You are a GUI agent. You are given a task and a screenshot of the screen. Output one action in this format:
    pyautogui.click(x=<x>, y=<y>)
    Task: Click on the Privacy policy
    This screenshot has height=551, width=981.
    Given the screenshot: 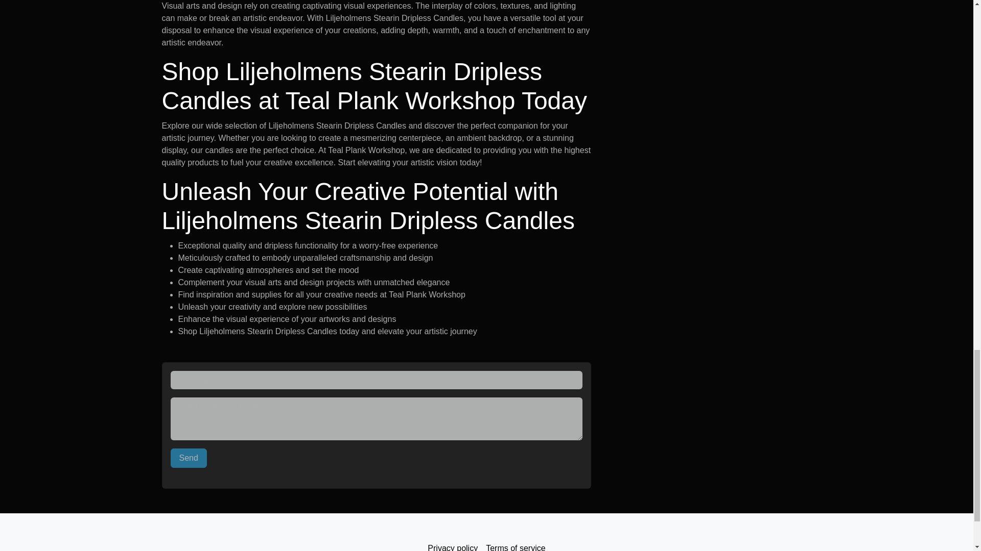 What is the action you would take?
    pyautogui.click(x=453, y=545)
    